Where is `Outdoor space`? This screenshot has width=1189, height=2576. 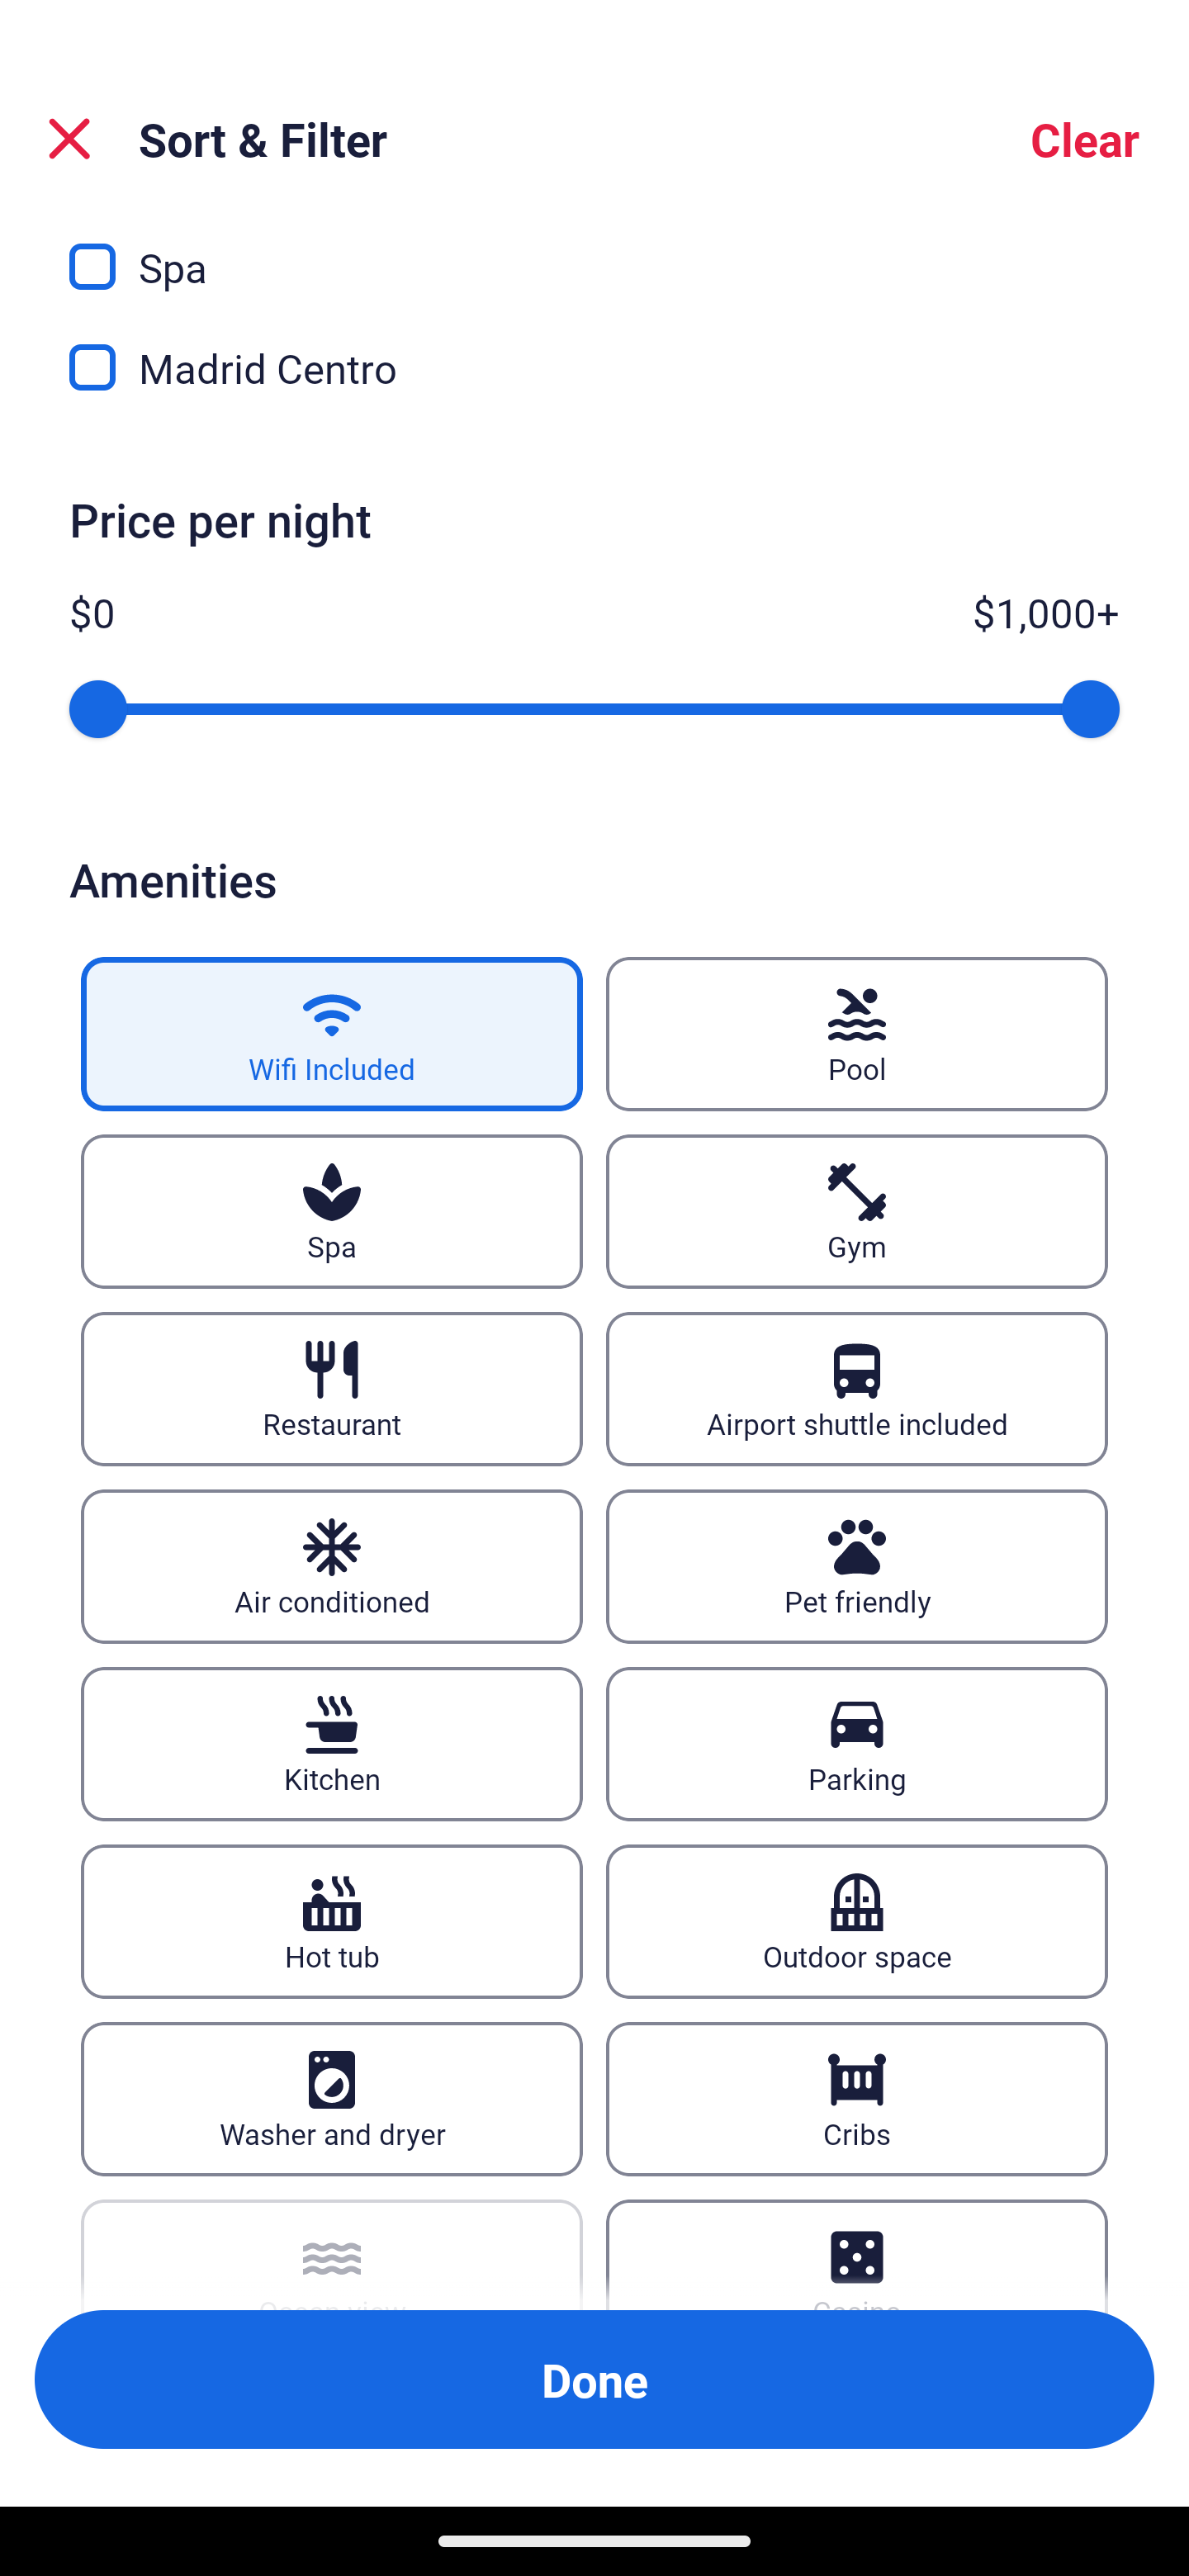
Outdoor space is located at coordinates (857, 1921).